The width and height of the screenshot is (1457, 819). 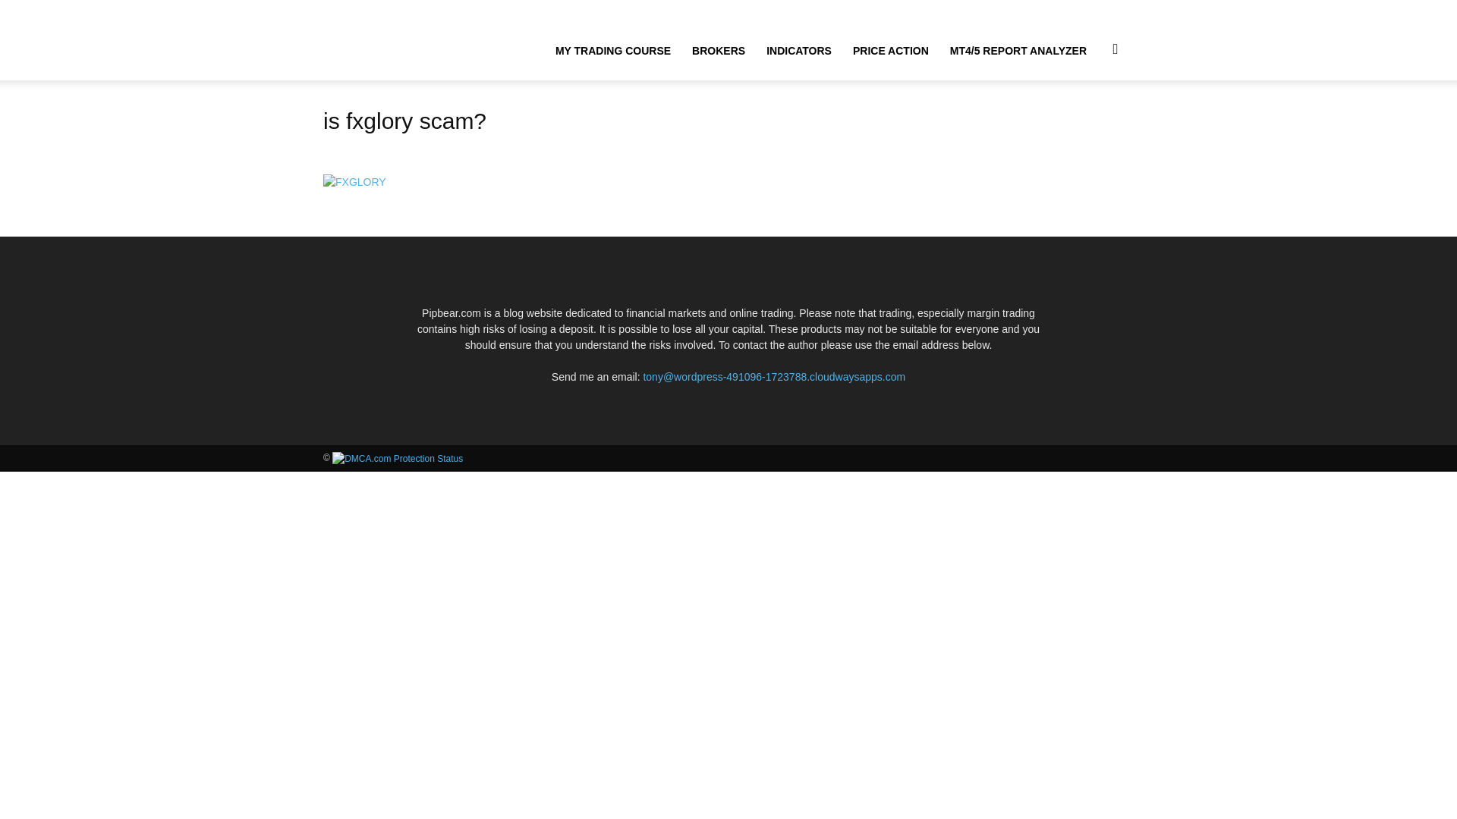 I want to click on INDICATORS, so click(x=798, y=50).